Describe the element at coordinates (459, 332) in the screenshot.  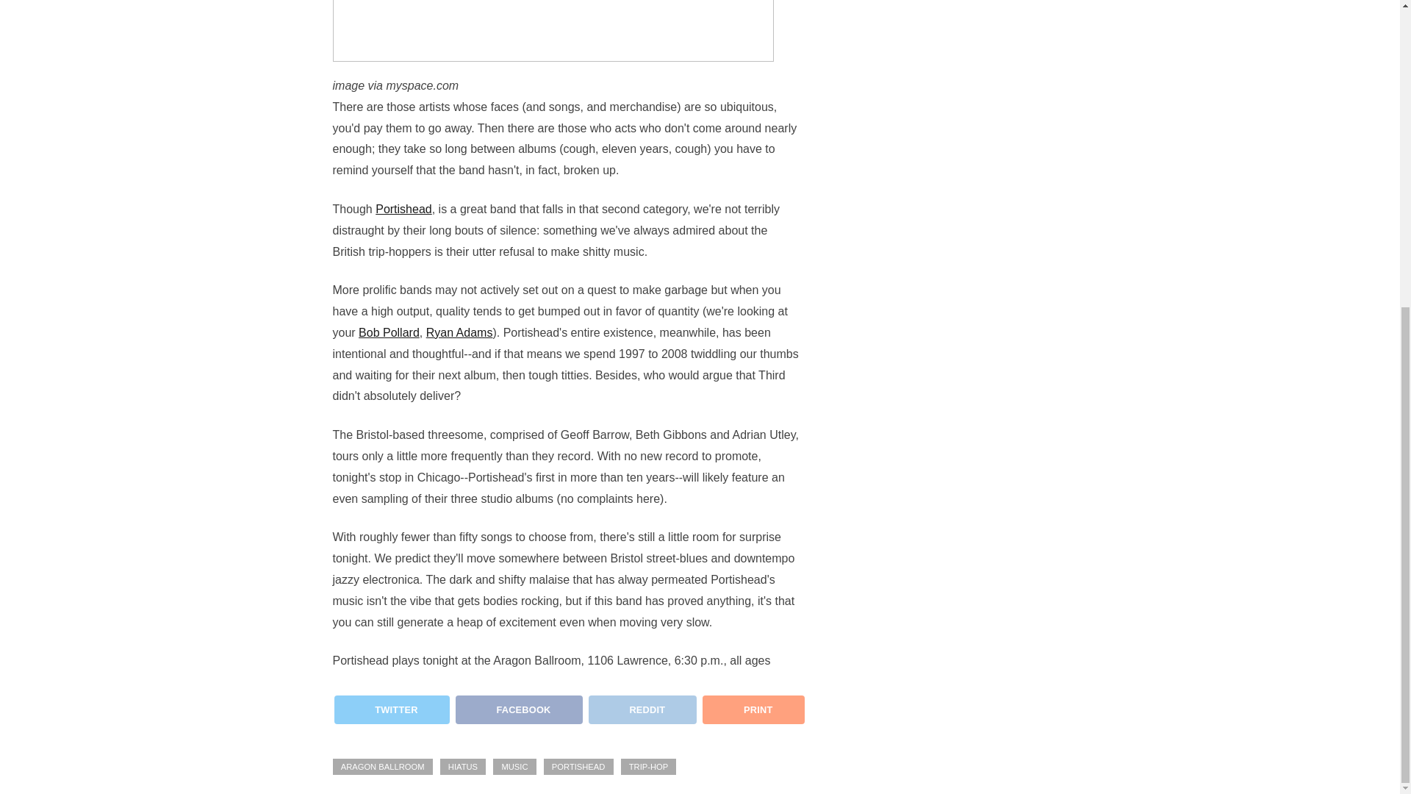
I see `Ryan Adams` at that location.